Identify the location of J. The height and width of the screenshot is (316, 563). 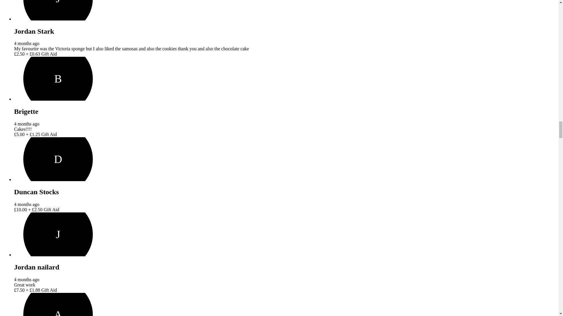
(58, 234).